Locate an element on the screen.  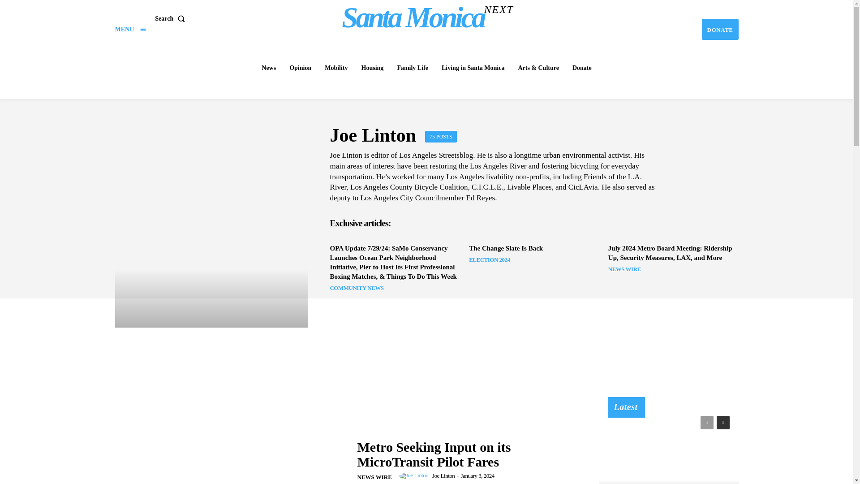
Donate is located at coordinates (581, 68).